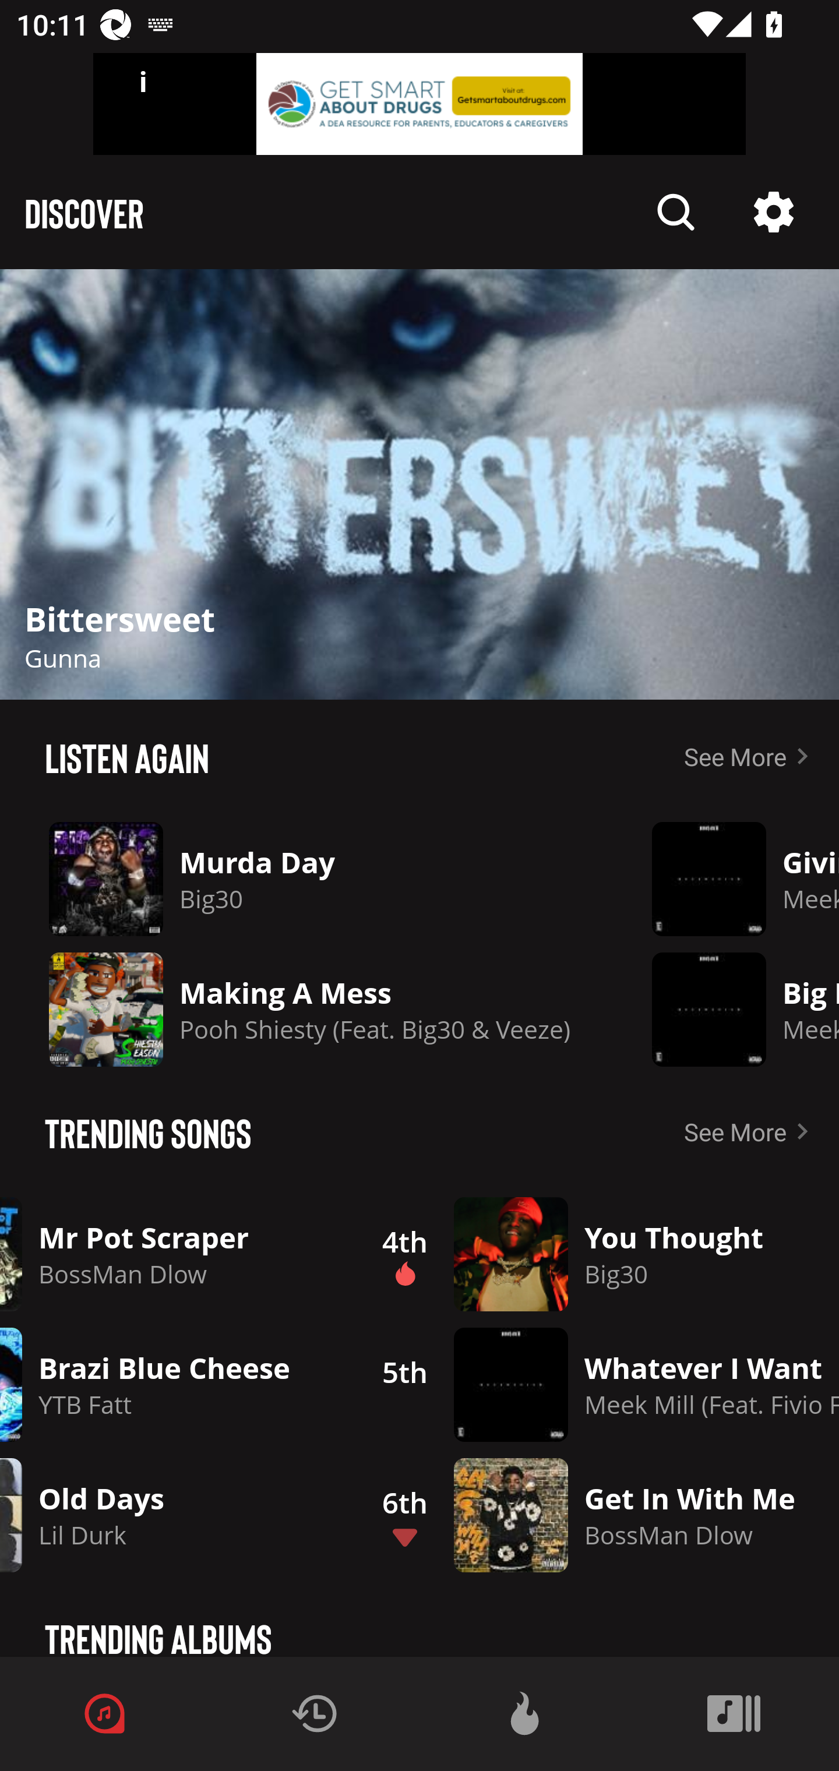  I want to click on See More, so click(750, 1131).